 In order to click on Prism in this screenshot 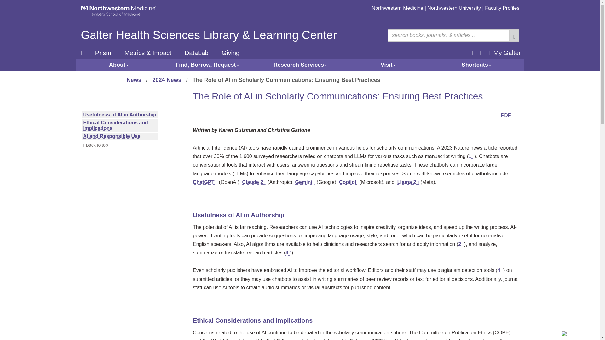, I will do `click(103, 53)`.